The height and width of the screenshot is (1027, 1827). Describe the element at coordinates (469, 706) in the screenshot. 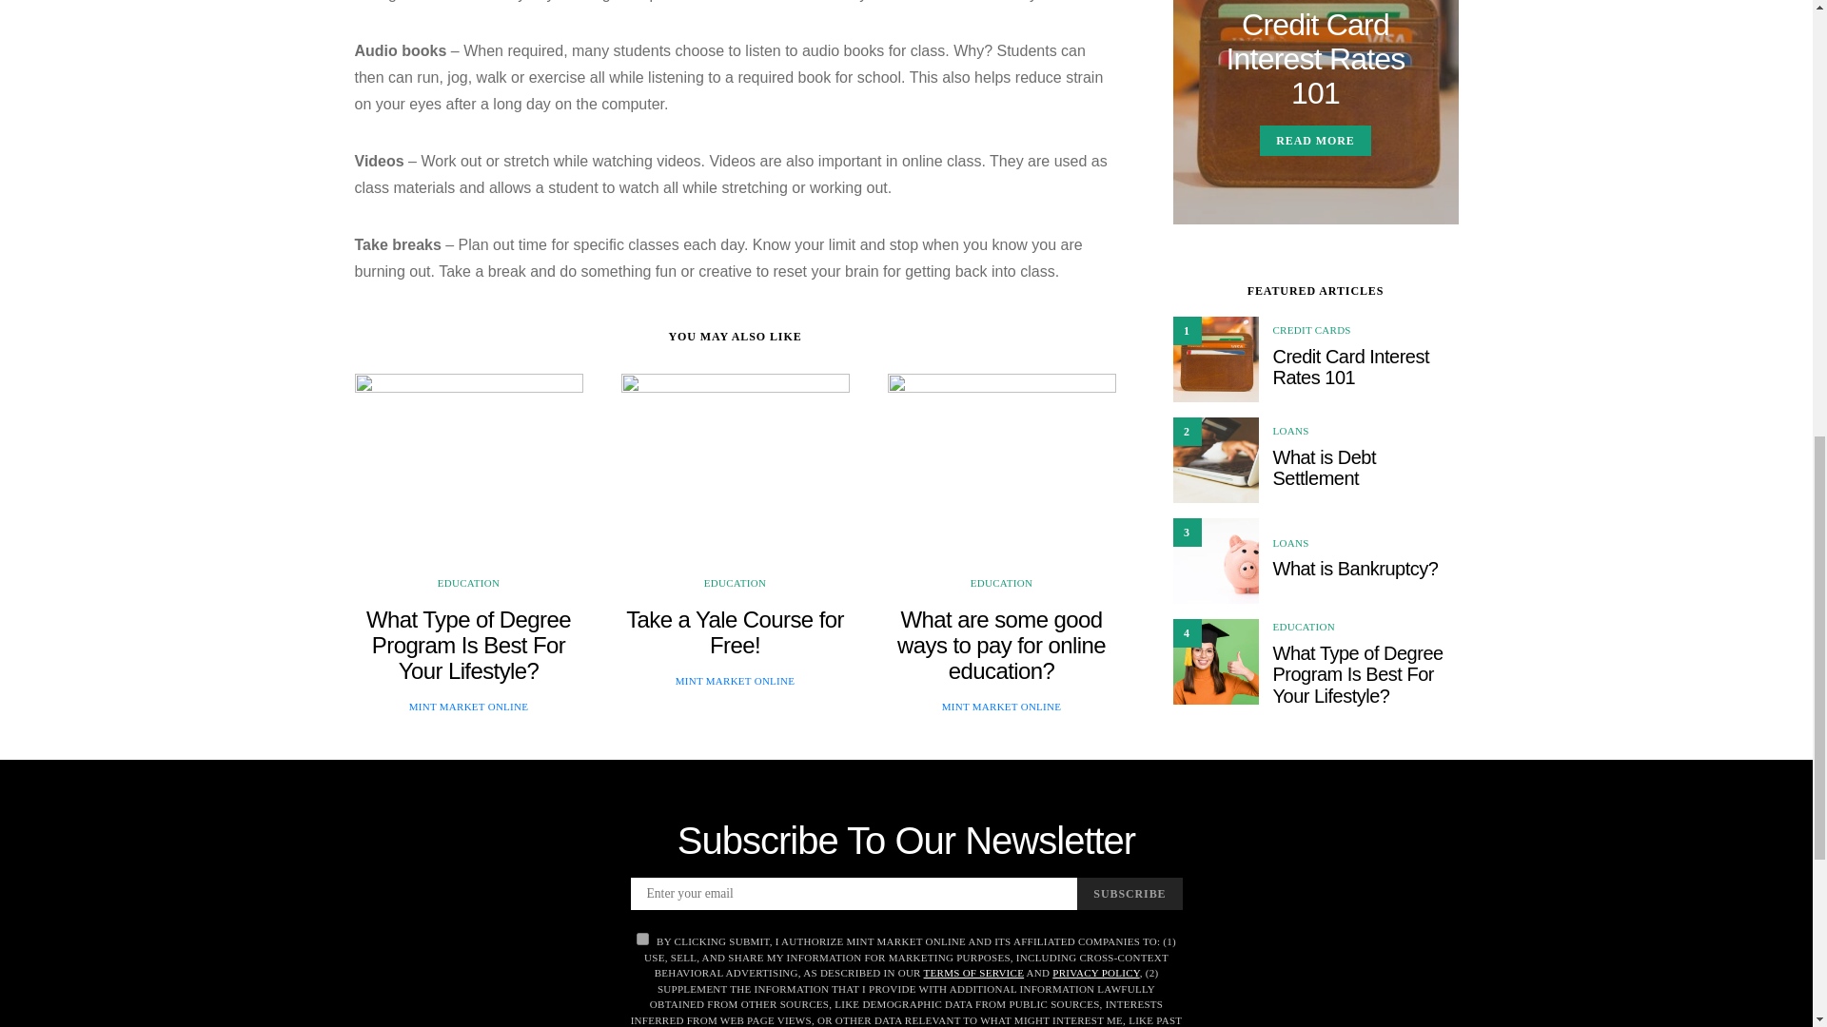

I see `View all posts by Mint Market Online` at that location.